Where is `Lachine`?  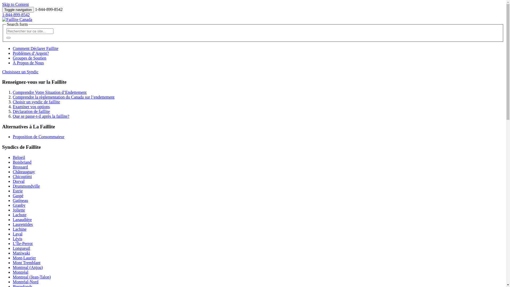
Lachine is located at coordinates (20, 229).